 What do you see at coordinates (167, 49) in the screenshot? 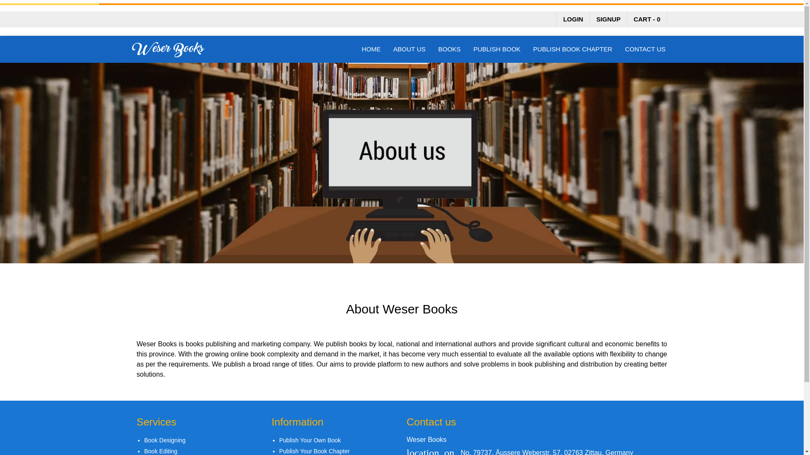
I see `Weser Books` at bounding box center [167, 49].